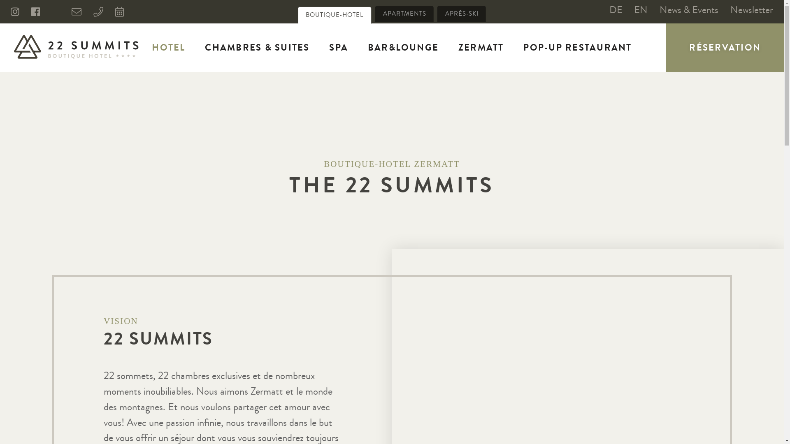 This screenshot has width=790, height=444. I want to click on EN, so click(641, 10).